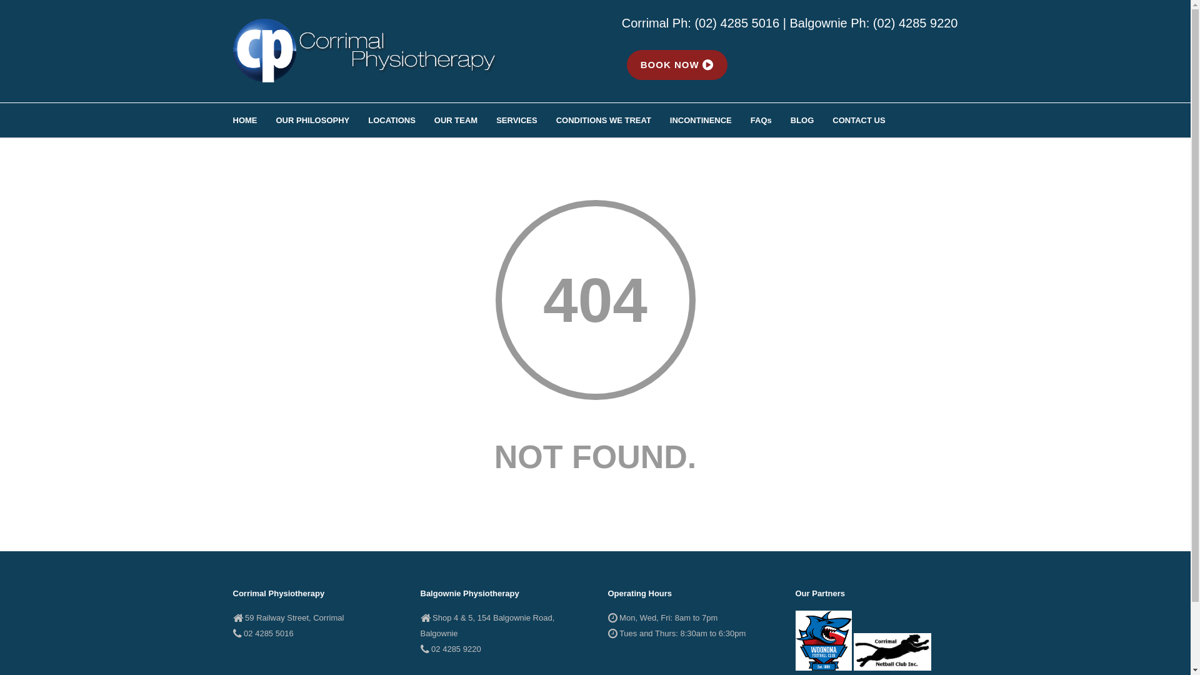 Image resolution: width=1200 pixels, height=675 pixels. I want to click on LOCATIONS, so click(401, 120).